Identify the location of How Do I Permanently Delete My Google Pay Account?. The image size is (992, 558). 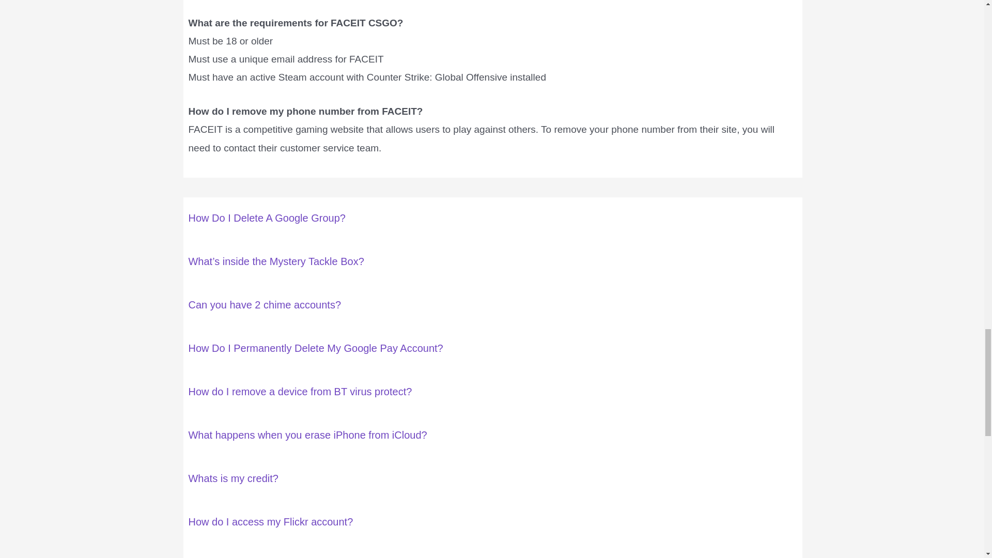
(315, 348).